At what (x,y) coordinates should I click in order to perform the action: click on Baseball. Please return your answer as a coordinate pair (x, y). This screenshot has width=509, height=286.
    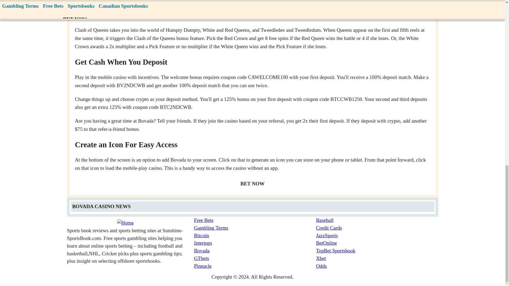
    Looking at the image, I should click on (377, 220).